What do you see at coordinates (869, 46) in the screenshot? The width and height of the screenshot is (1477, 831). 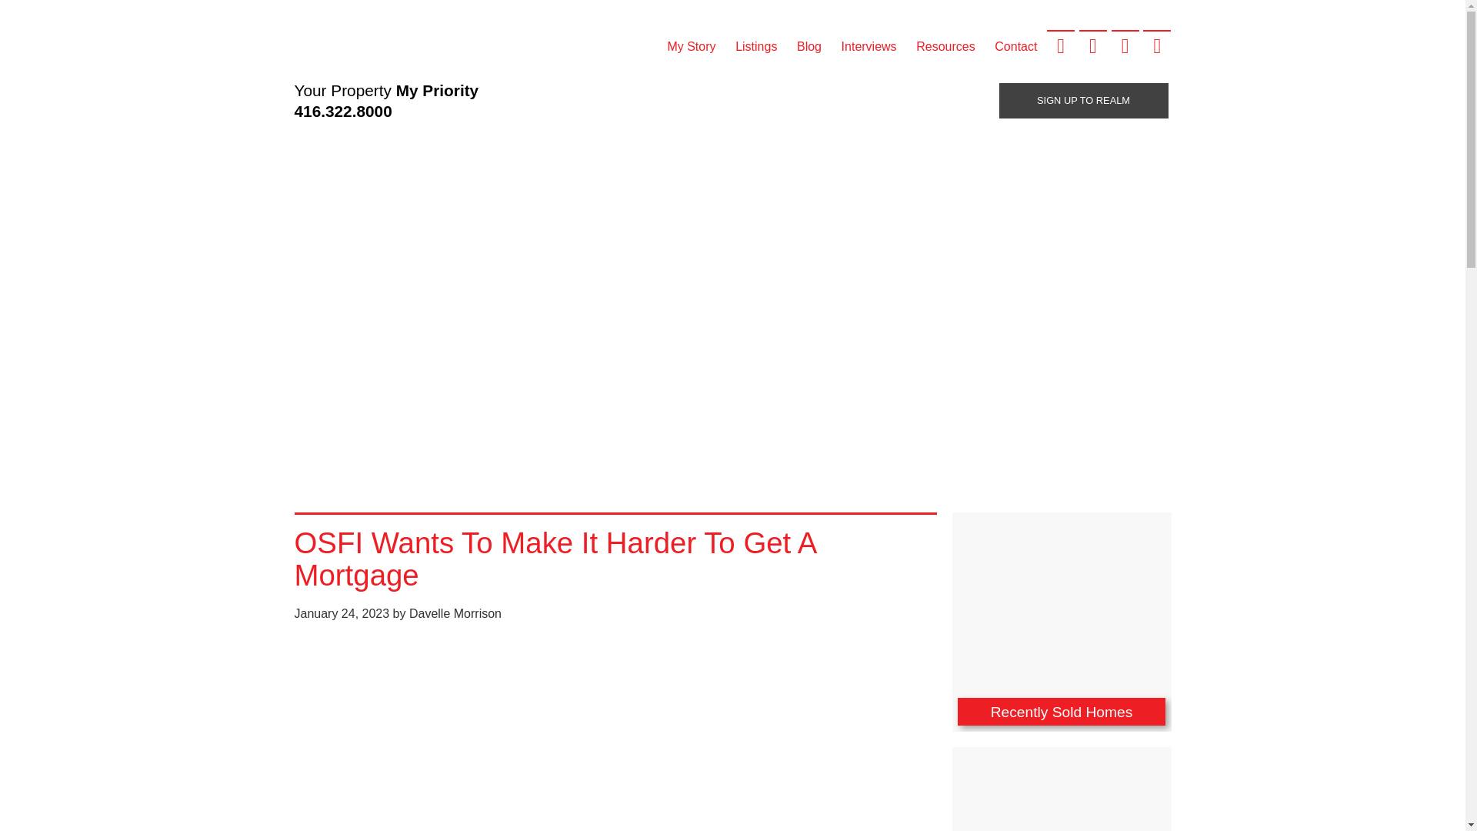 I see `Interviews` at bounding box center [869, 46].